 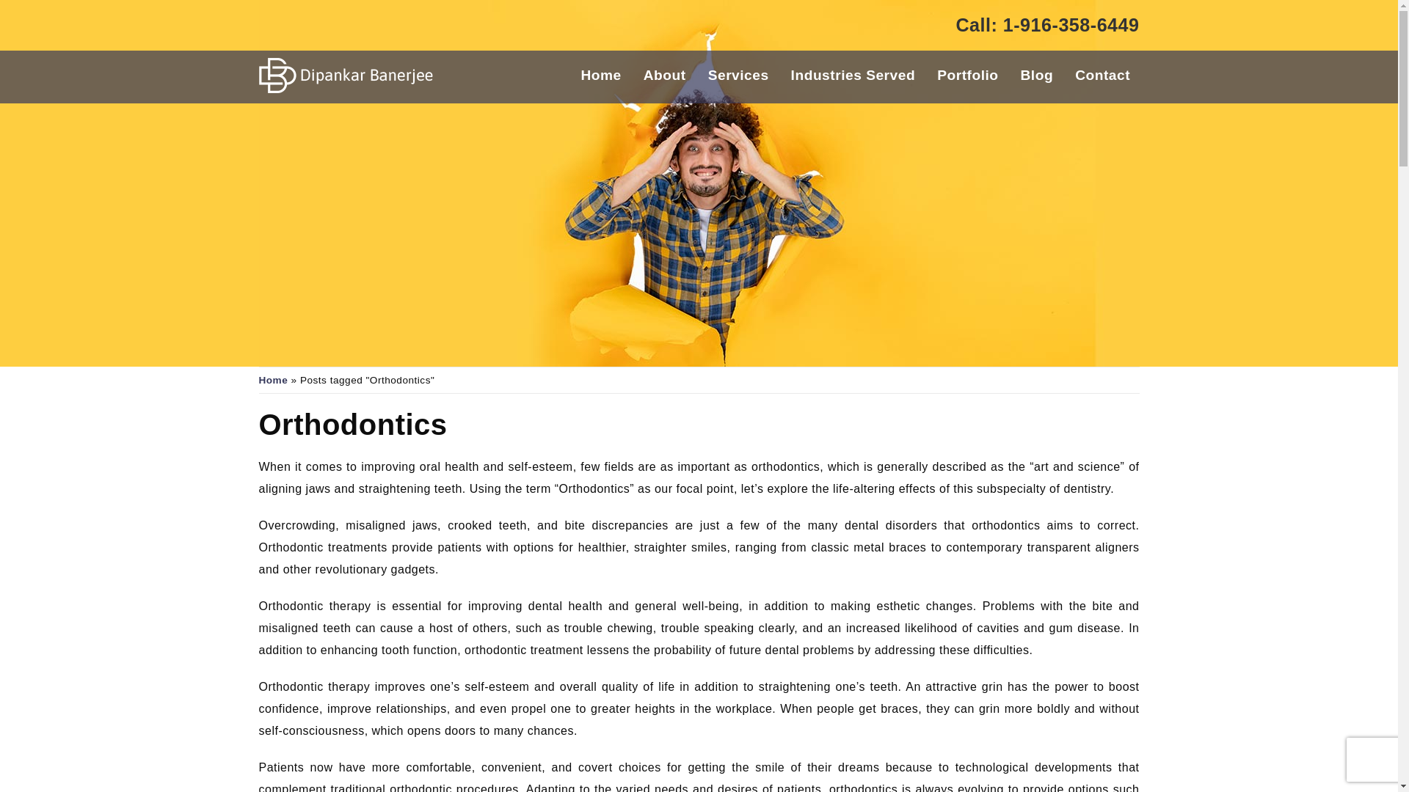 I want to click on Contact, so click(x=1102, y=76).